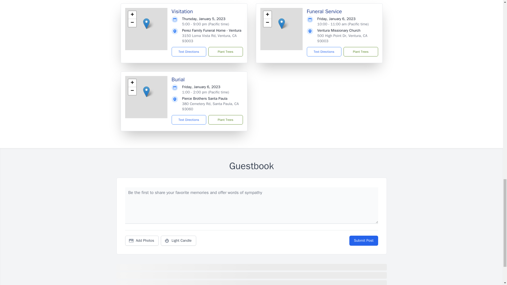  Describe the element at coordinates (324, 52) in the screenshot. I see `Text Directions` at that location.